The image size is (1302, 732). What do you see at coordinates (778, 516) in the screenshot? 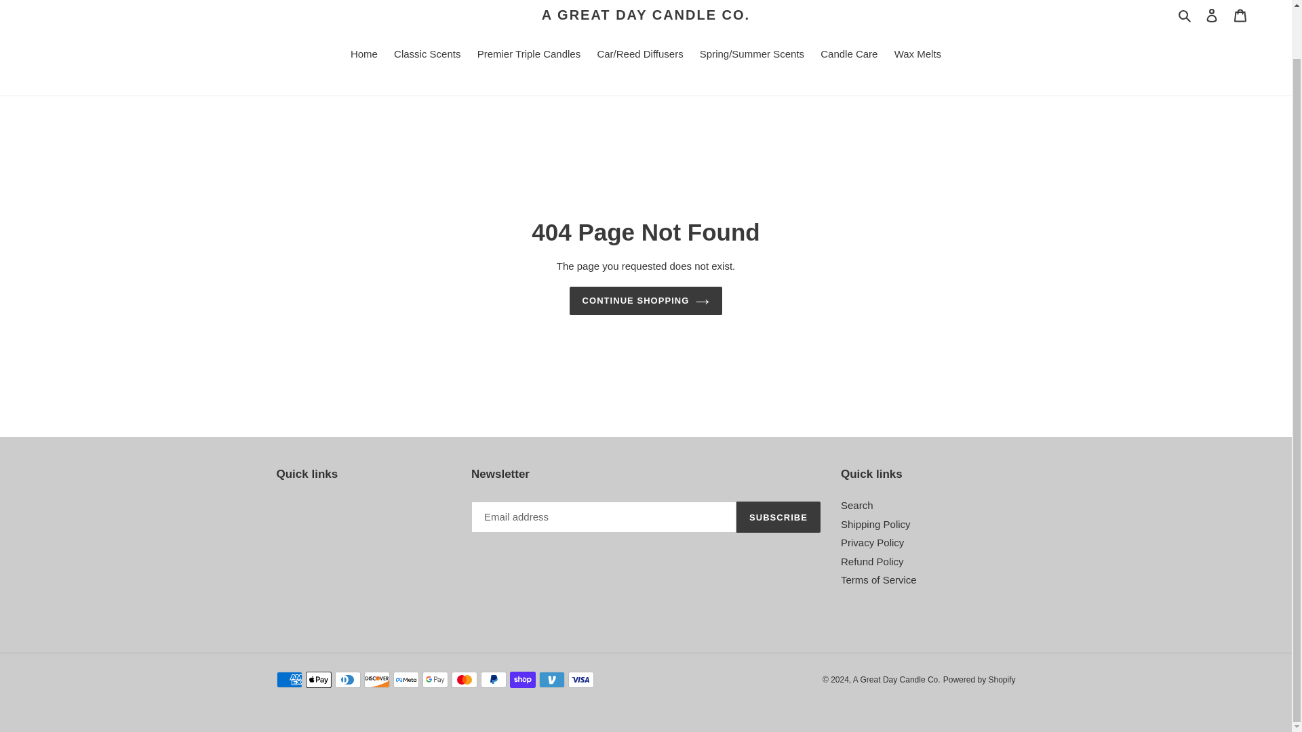
I see `SUBSCRIBE` at bounding box center [778, 516].